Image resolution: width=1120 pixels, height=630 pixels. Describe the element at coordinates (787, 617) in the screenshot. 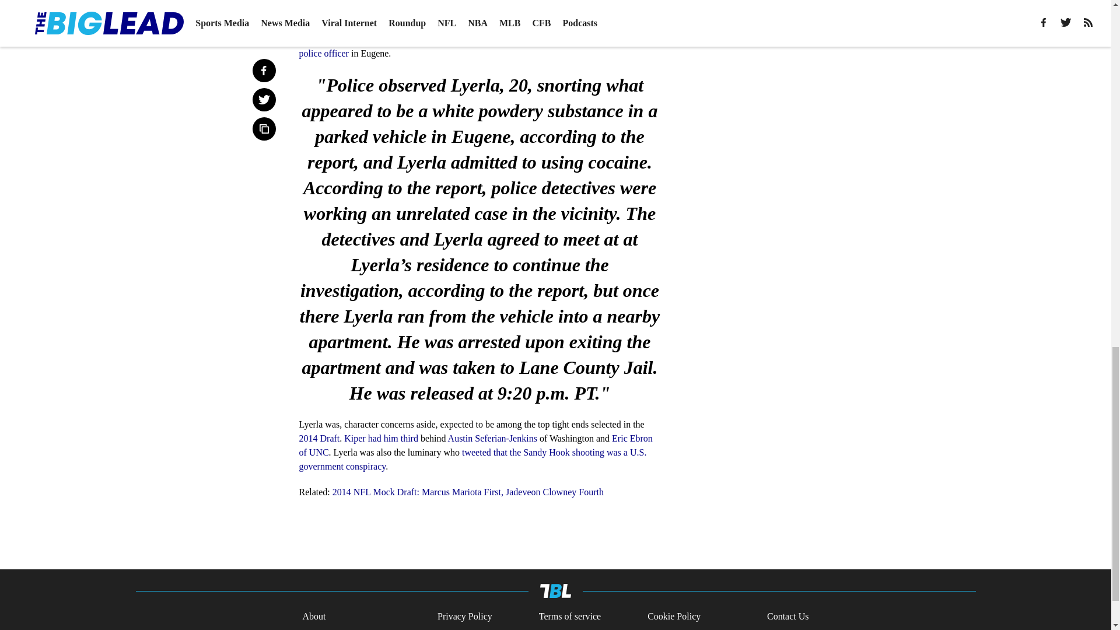

I see `Contact Us` at that location.